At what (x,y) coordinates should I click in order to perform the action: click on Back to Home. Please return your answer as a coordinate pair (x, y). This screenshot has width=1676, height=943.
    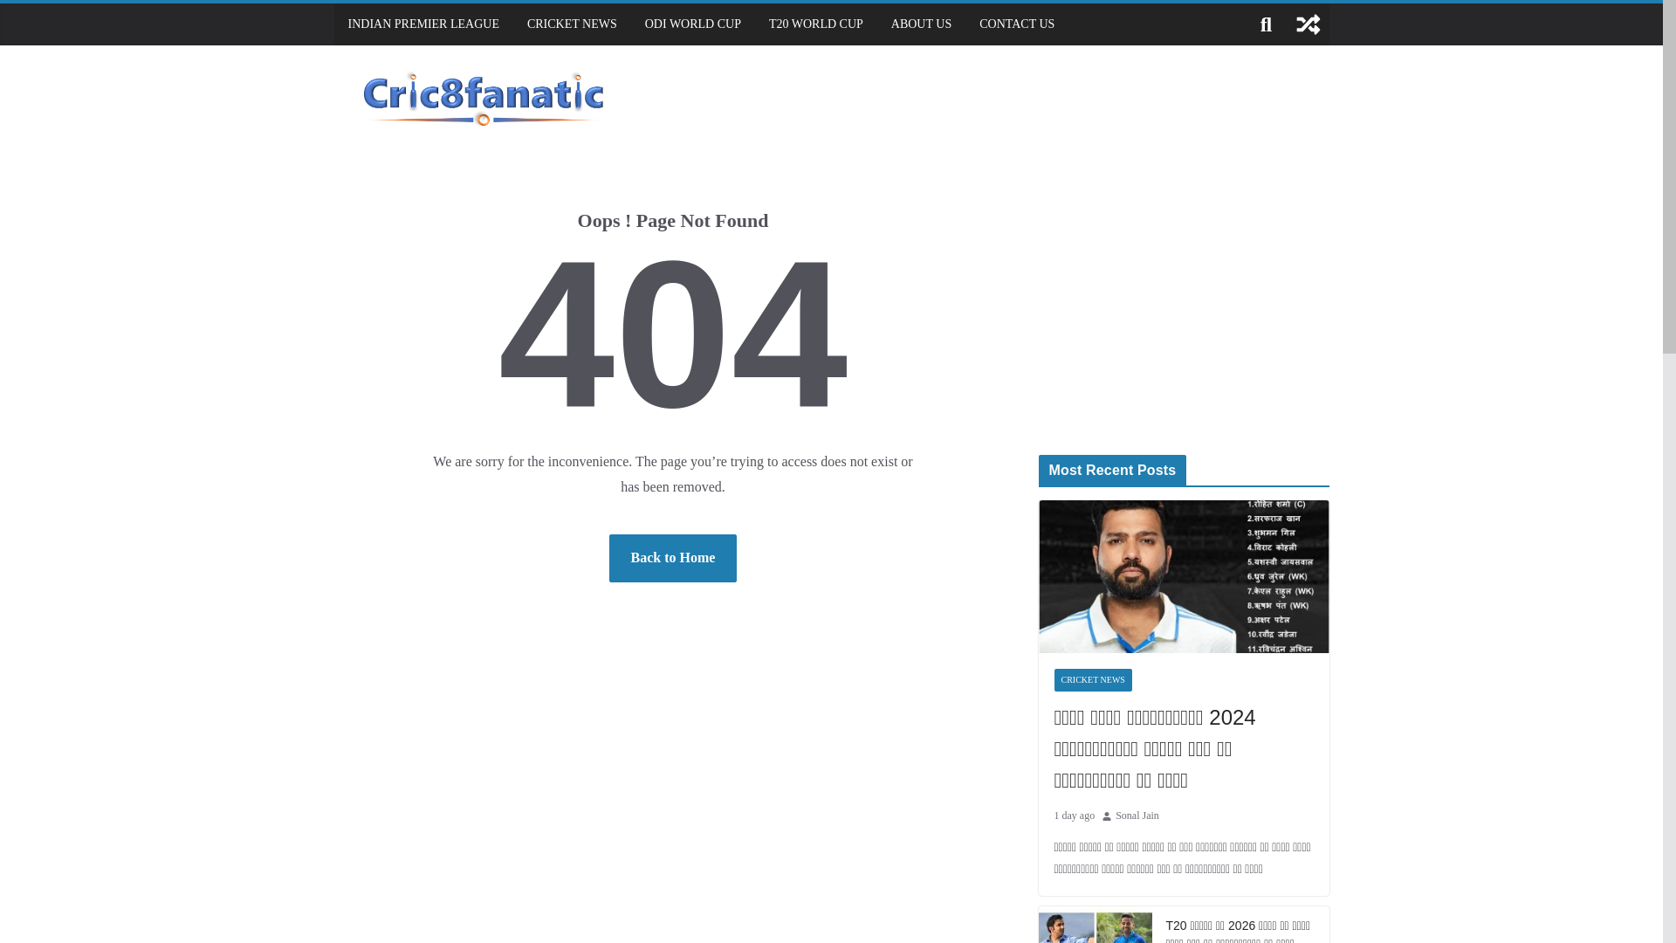
    Looking at the image, I should click on (673, 559).